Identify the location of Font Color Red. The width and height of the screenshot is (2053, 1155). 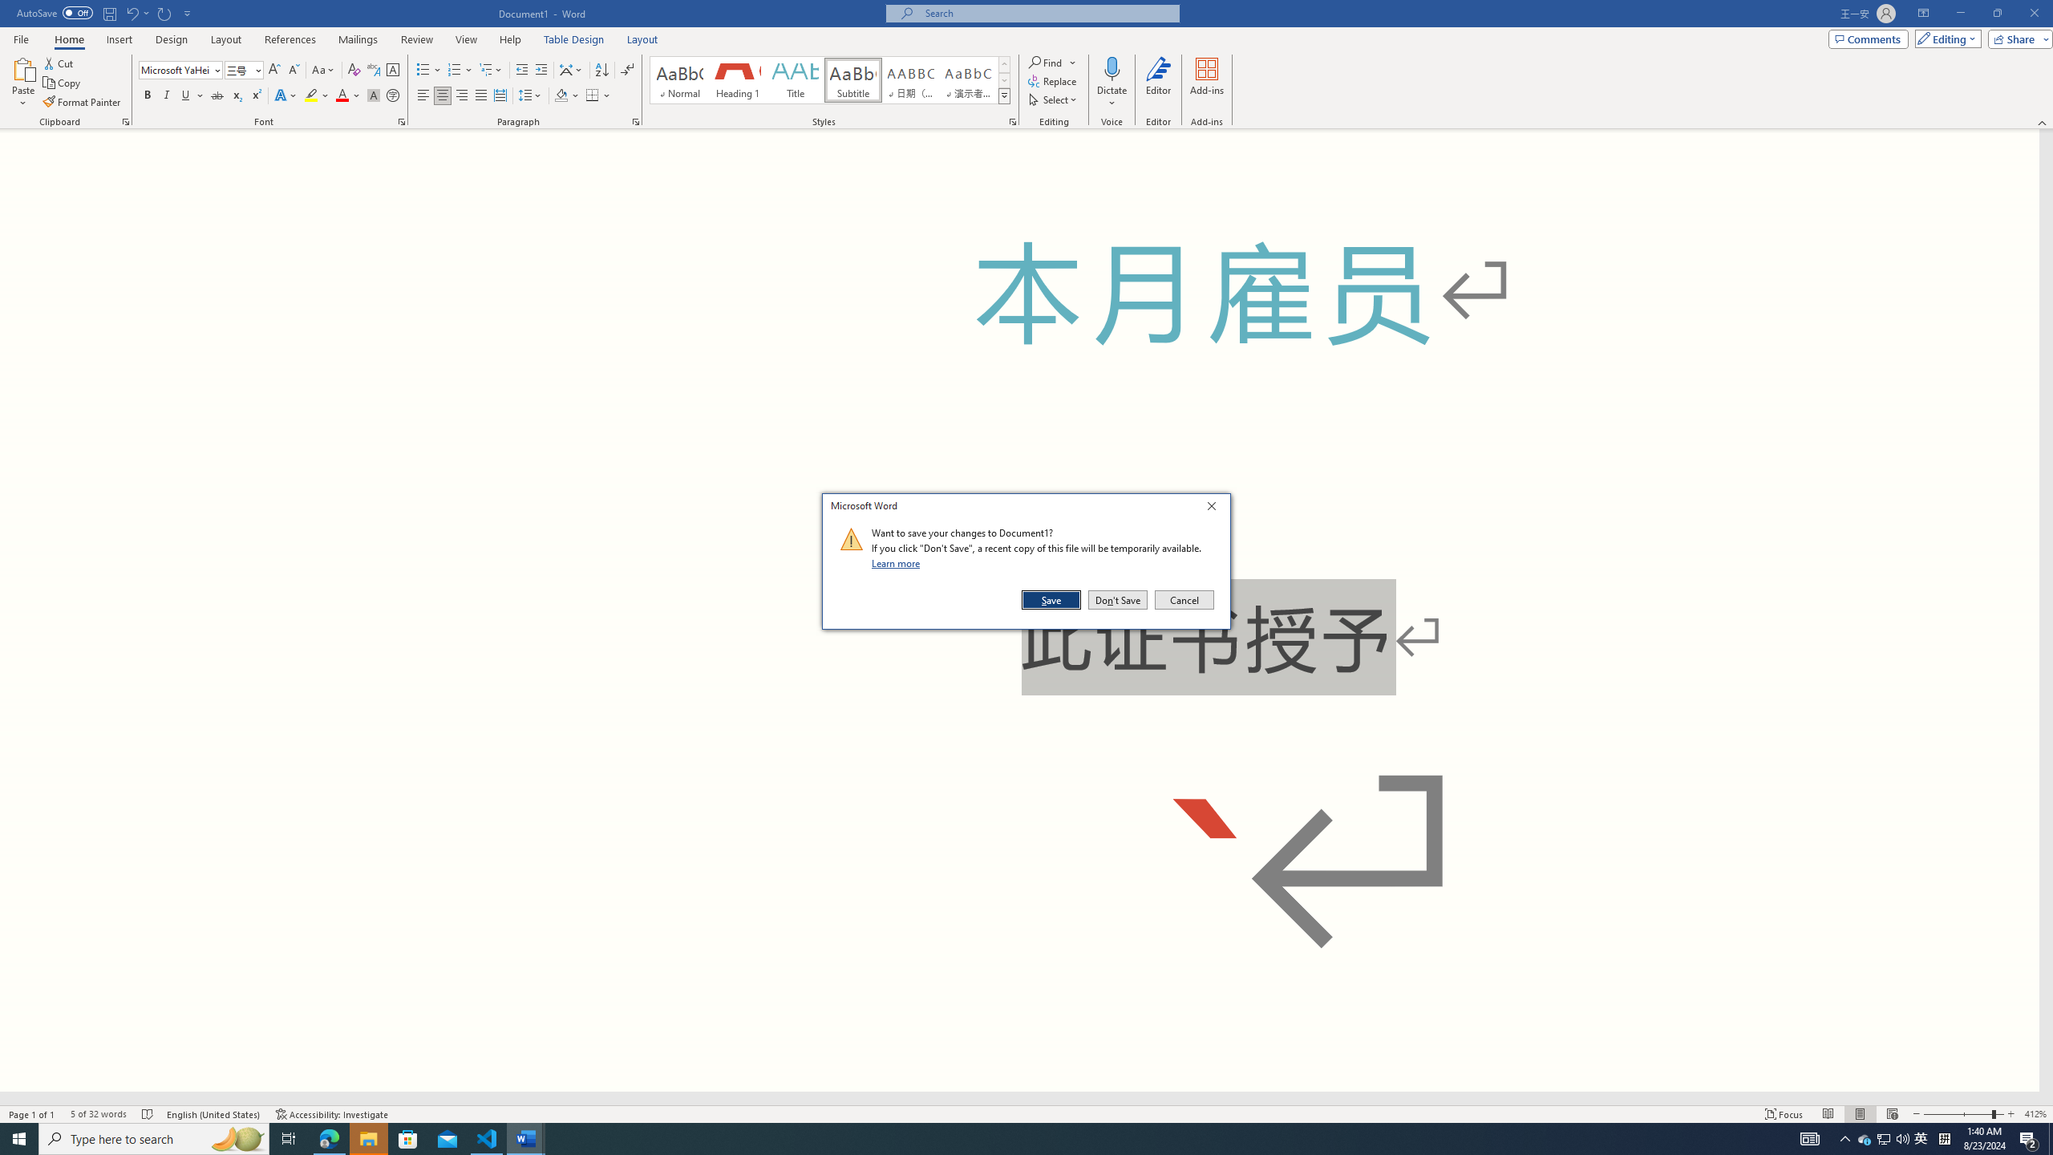
(531, 96).